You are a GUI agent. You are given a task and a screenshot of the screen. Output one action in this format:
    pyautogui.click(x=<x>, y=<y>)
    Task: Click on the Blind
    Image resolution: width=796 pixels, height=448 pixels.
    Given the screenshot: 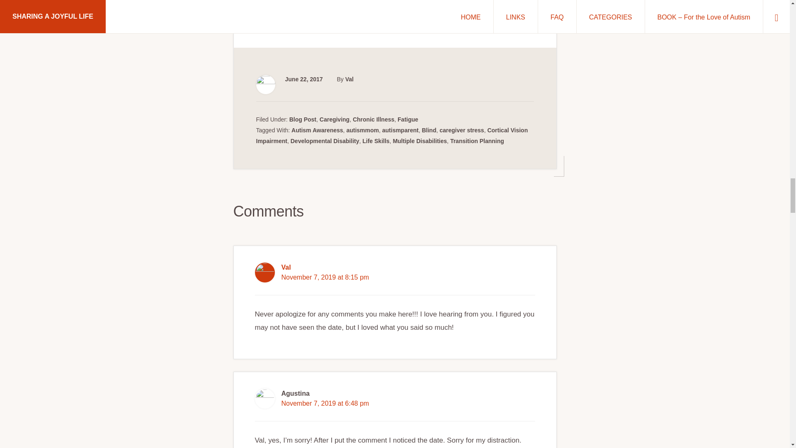 What is the action you would take?
    pyautogui.click(x=429, y=130)
    